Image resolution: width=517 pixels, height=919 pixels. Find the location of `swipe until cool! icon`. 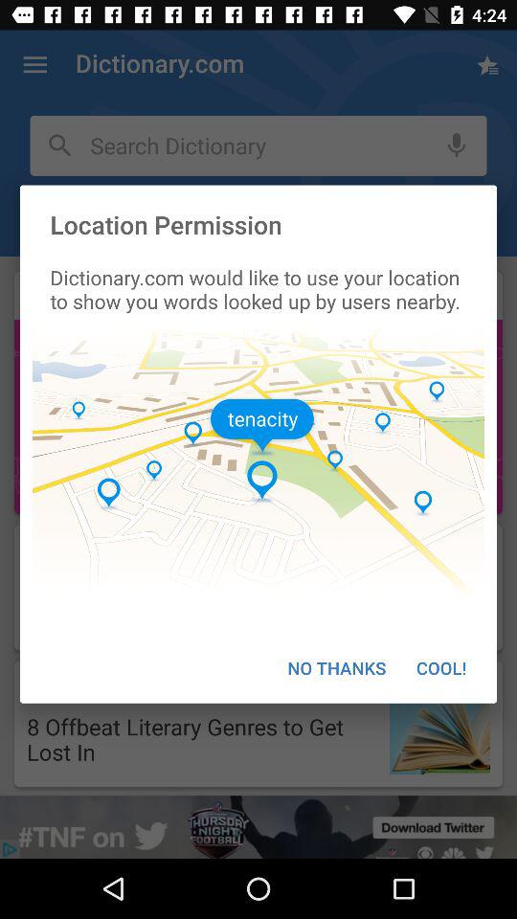

swipe until cool! icon is located at coordinates (441, 668).